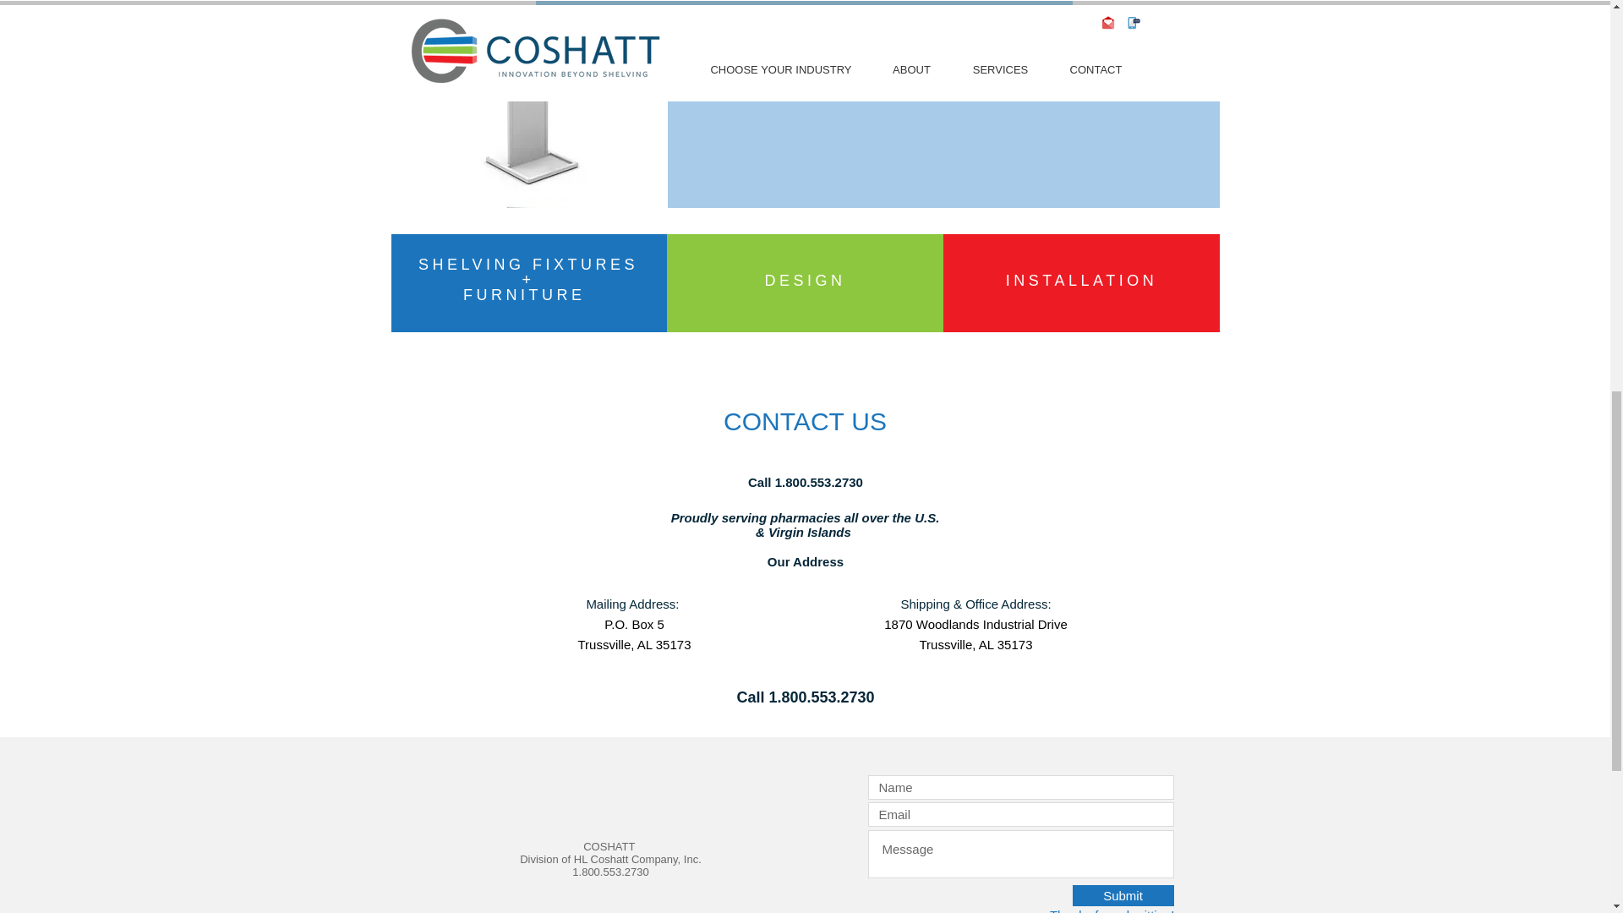 This screenshot has width=1623, height=913. I want to click on CONTACT US, so click(805, 421).